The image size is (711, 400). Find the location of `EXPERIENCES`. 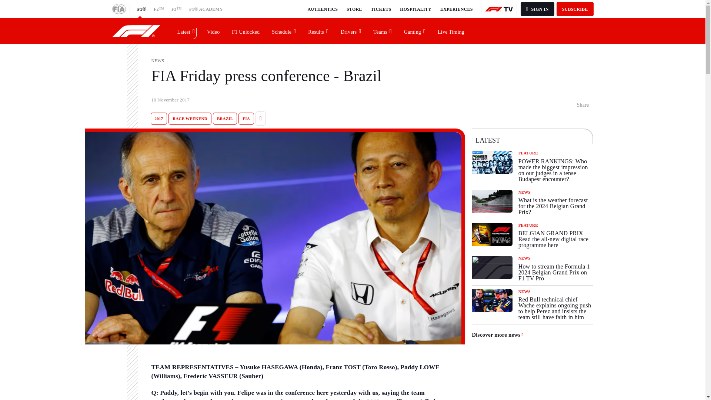

EXPERIENCES is located at coordinates (456, 9).